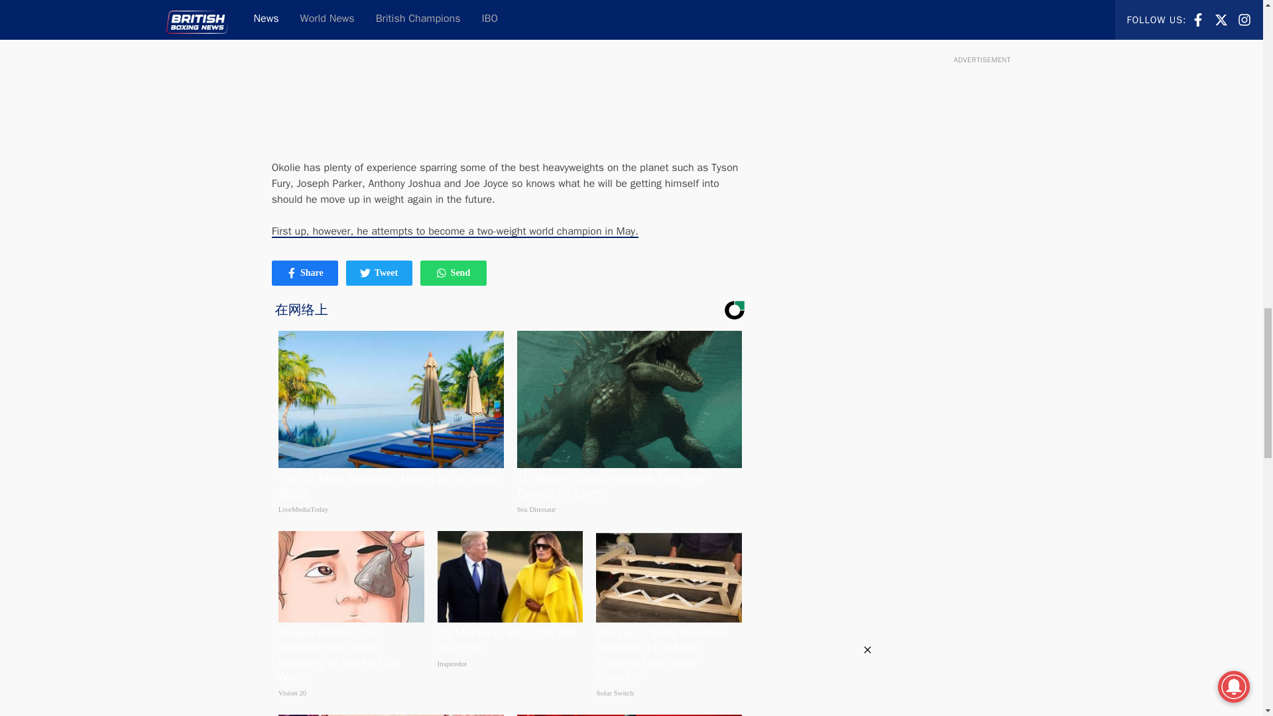 This screenshot has height=716, width=1273. Describe the element at coordinates (379, 273) in the screenshot. I see `Twitter` at that location.